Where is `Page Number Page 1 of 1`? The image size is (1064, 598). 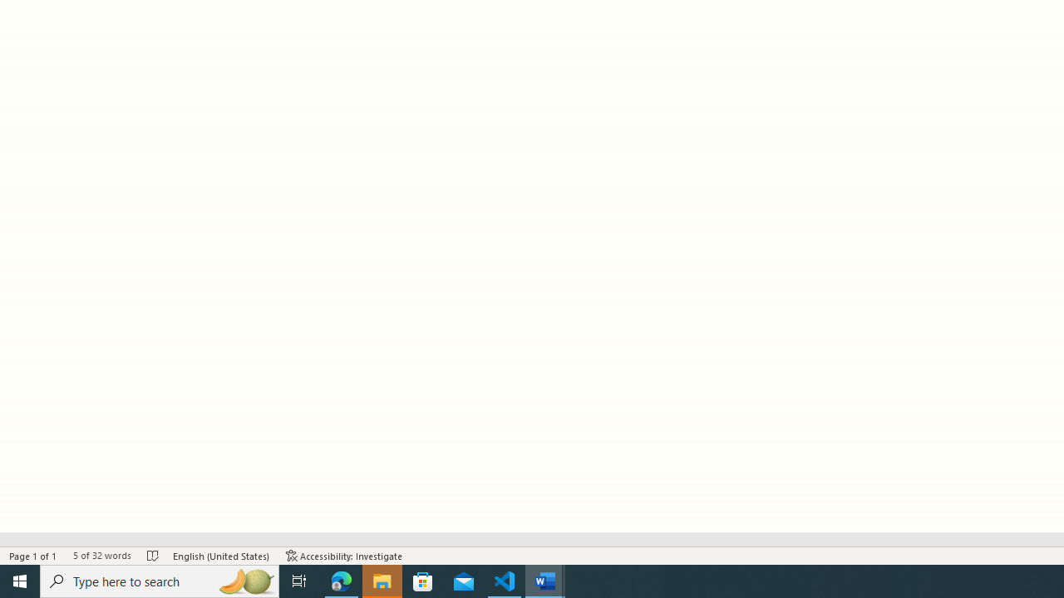
Page Number Page 1 of 1 is located at coordinates (33, 555).